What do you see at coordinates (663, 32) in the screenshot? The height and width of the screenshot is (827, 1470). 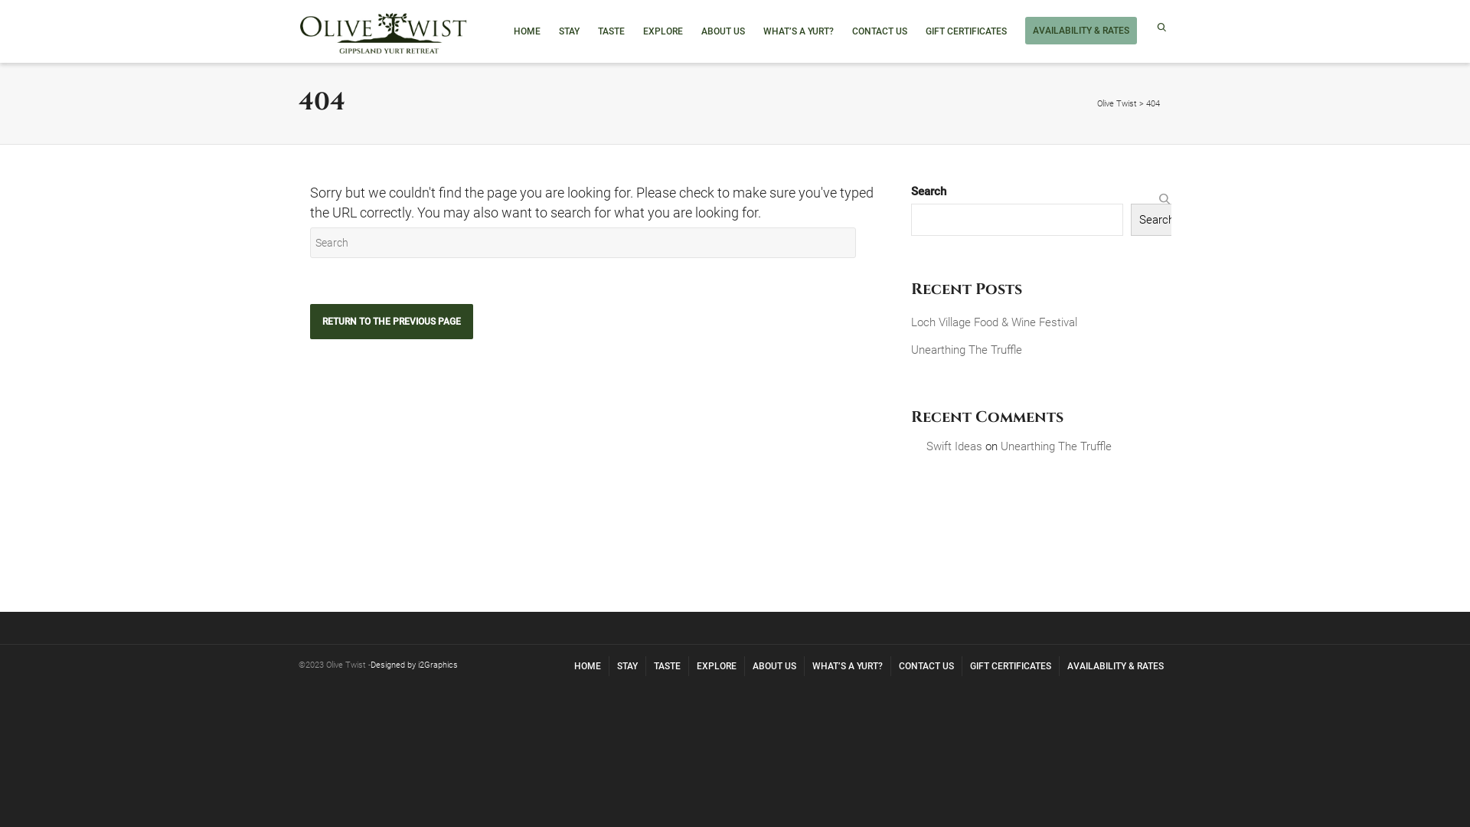 I see `EXPLORE` at bounding box center [663, 32].